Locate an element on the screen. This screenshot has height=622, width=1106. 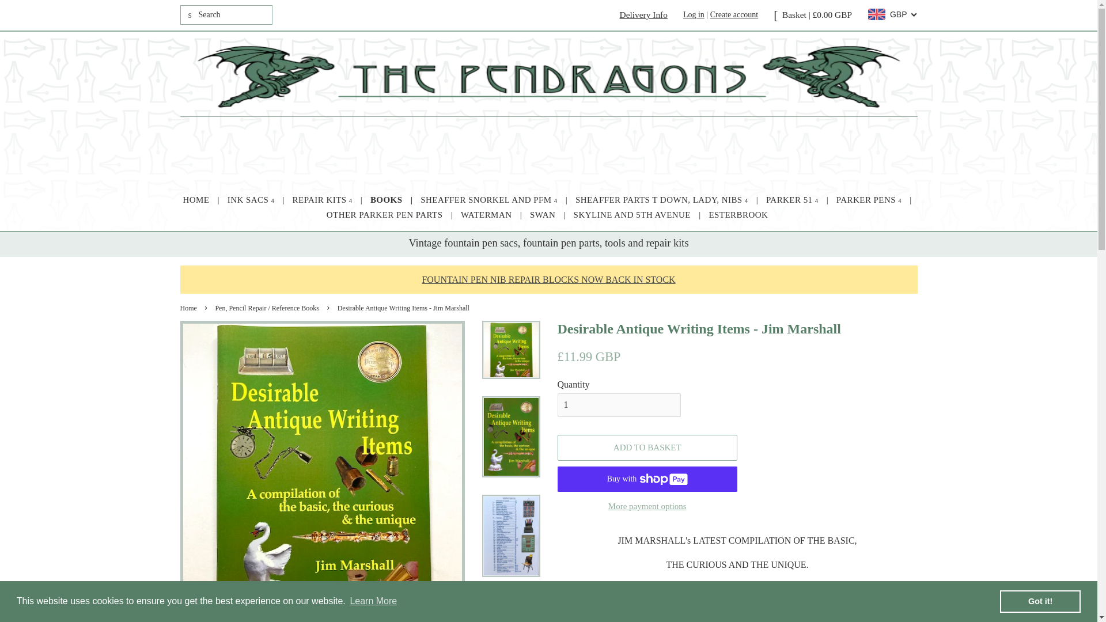
Learn More is located at coordinates (373, 601).